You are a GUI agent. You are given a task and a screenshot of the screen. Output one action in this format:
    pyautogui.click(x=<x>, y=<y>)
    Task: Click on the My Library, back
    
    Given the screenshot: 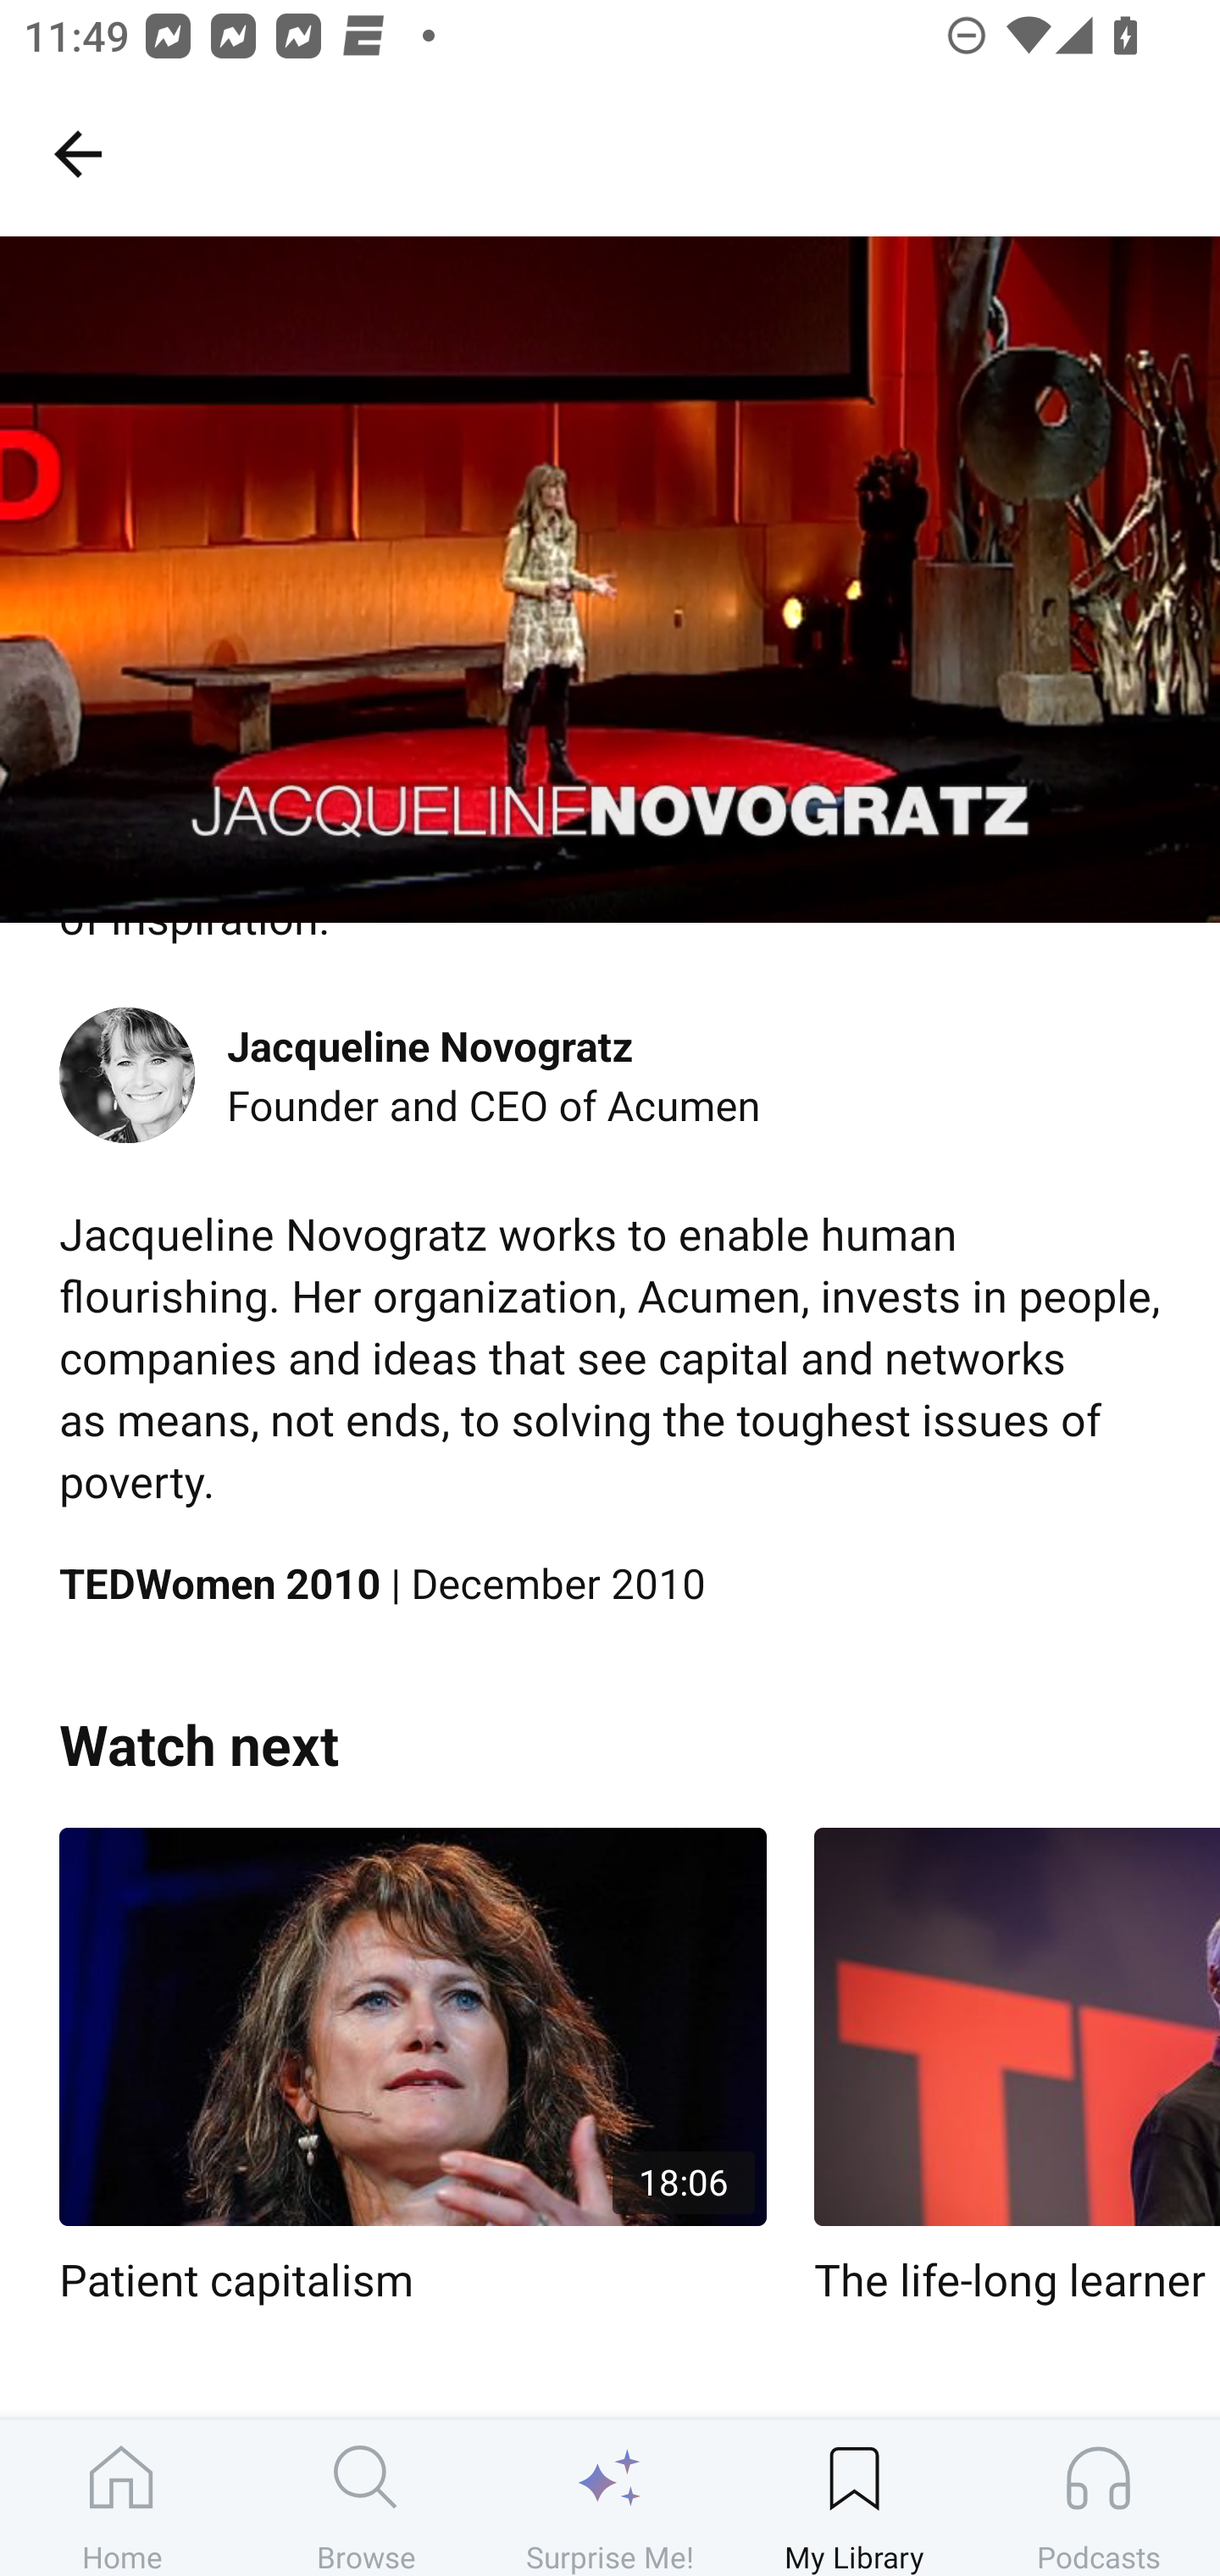 What is the action you would take?
    pyautogui.click(x=77, y=153)
    